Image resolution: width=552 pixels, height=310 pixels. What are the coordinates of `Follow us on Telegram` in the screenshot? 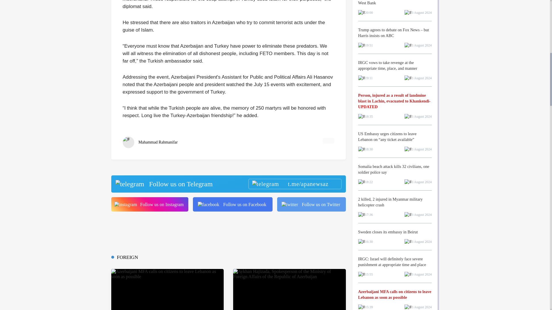 It's located at (228, 184).